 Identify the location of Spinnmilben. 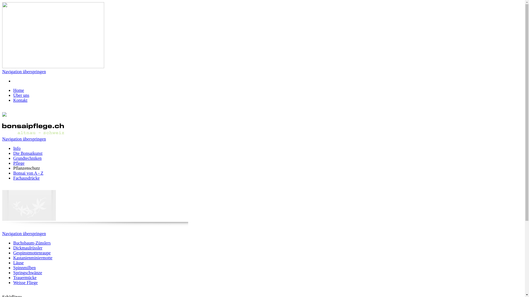
(25, 268).